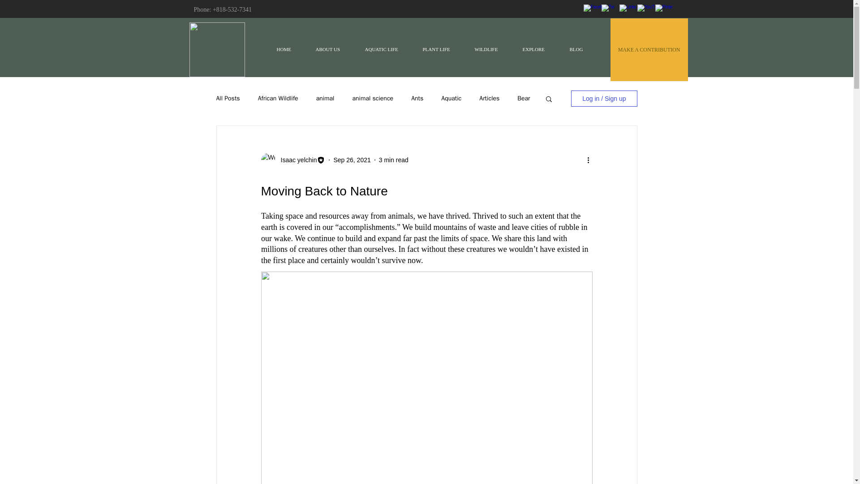 This screenshot has height=484, width=860. I want to click on Isaac yelchin, so click(296, 160).